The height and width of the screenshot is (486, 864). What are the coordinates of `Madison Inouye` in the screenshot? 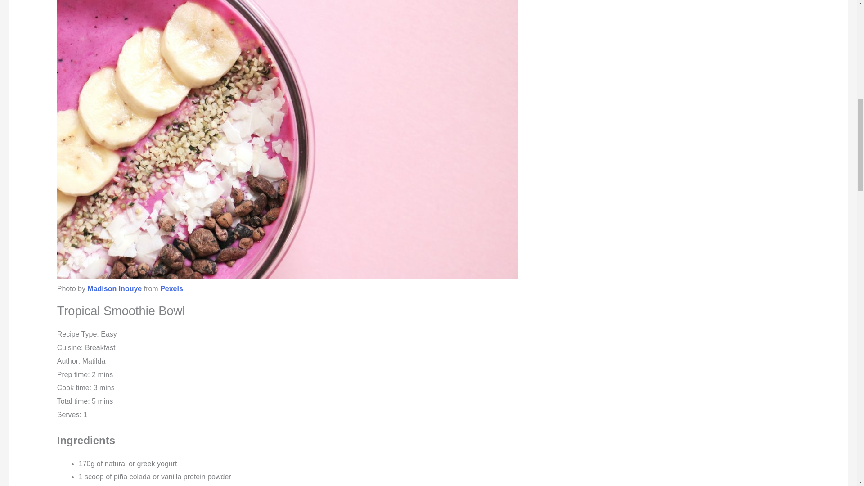 It's located at (114, 288).